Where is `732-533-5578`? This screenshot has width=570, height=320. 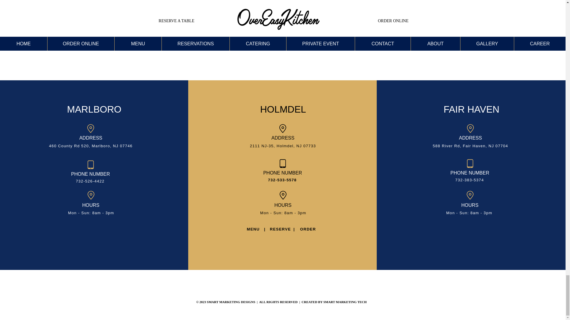 732-533-5578 is located at coordinates (282, 180).